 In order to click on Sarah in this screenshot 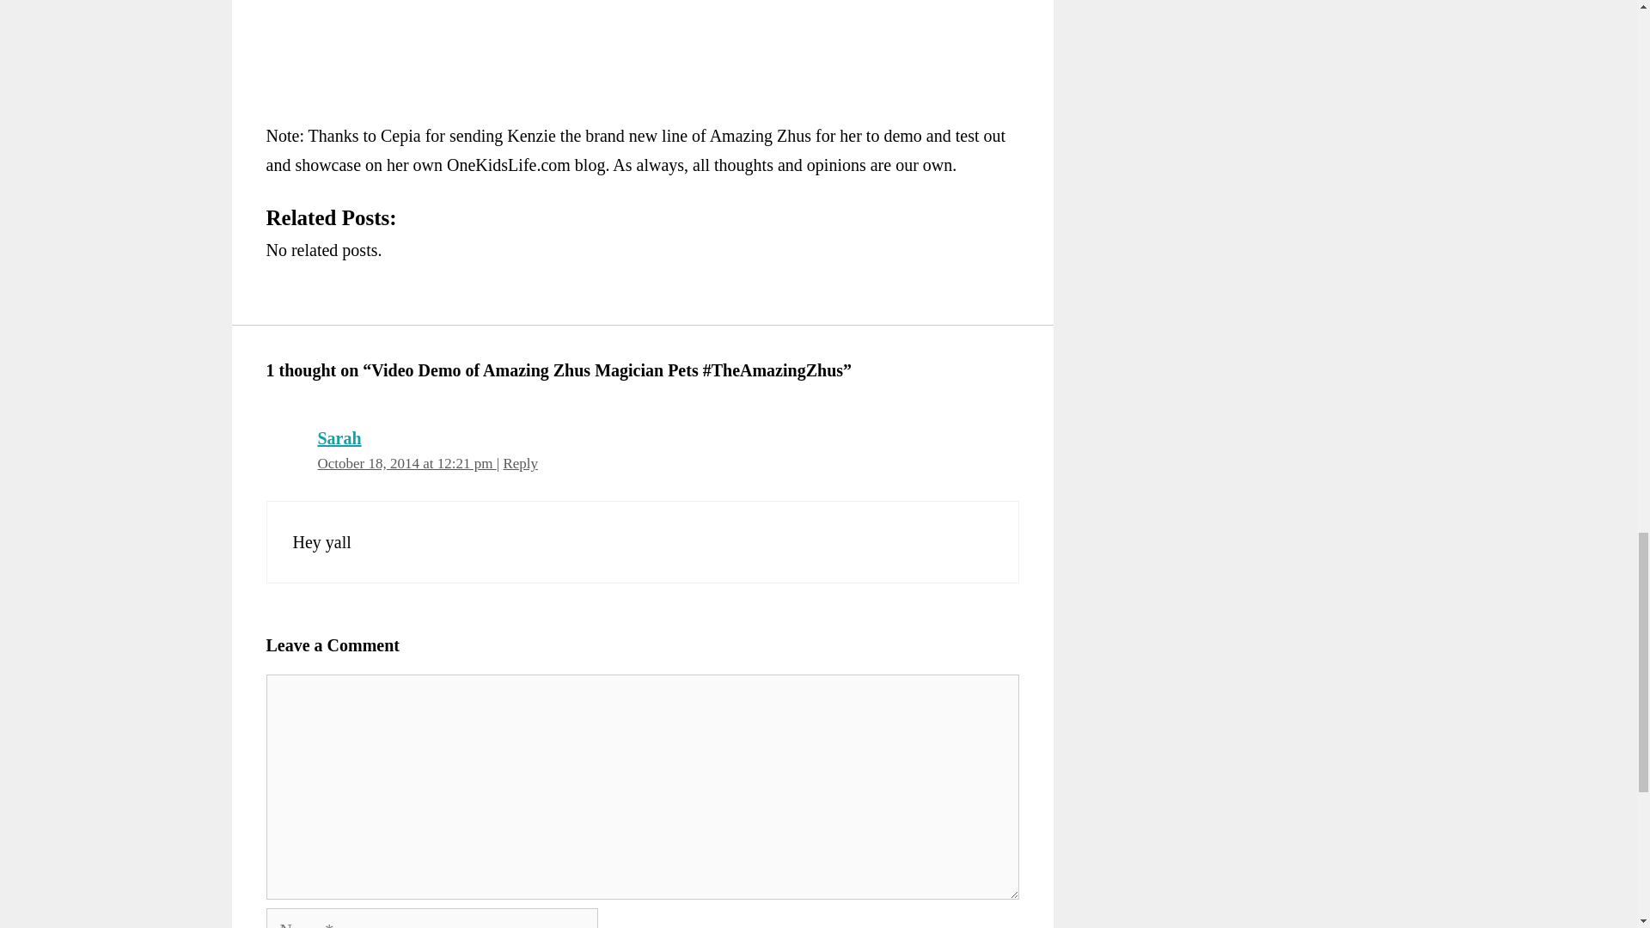, I will do `click(339, 437)`.